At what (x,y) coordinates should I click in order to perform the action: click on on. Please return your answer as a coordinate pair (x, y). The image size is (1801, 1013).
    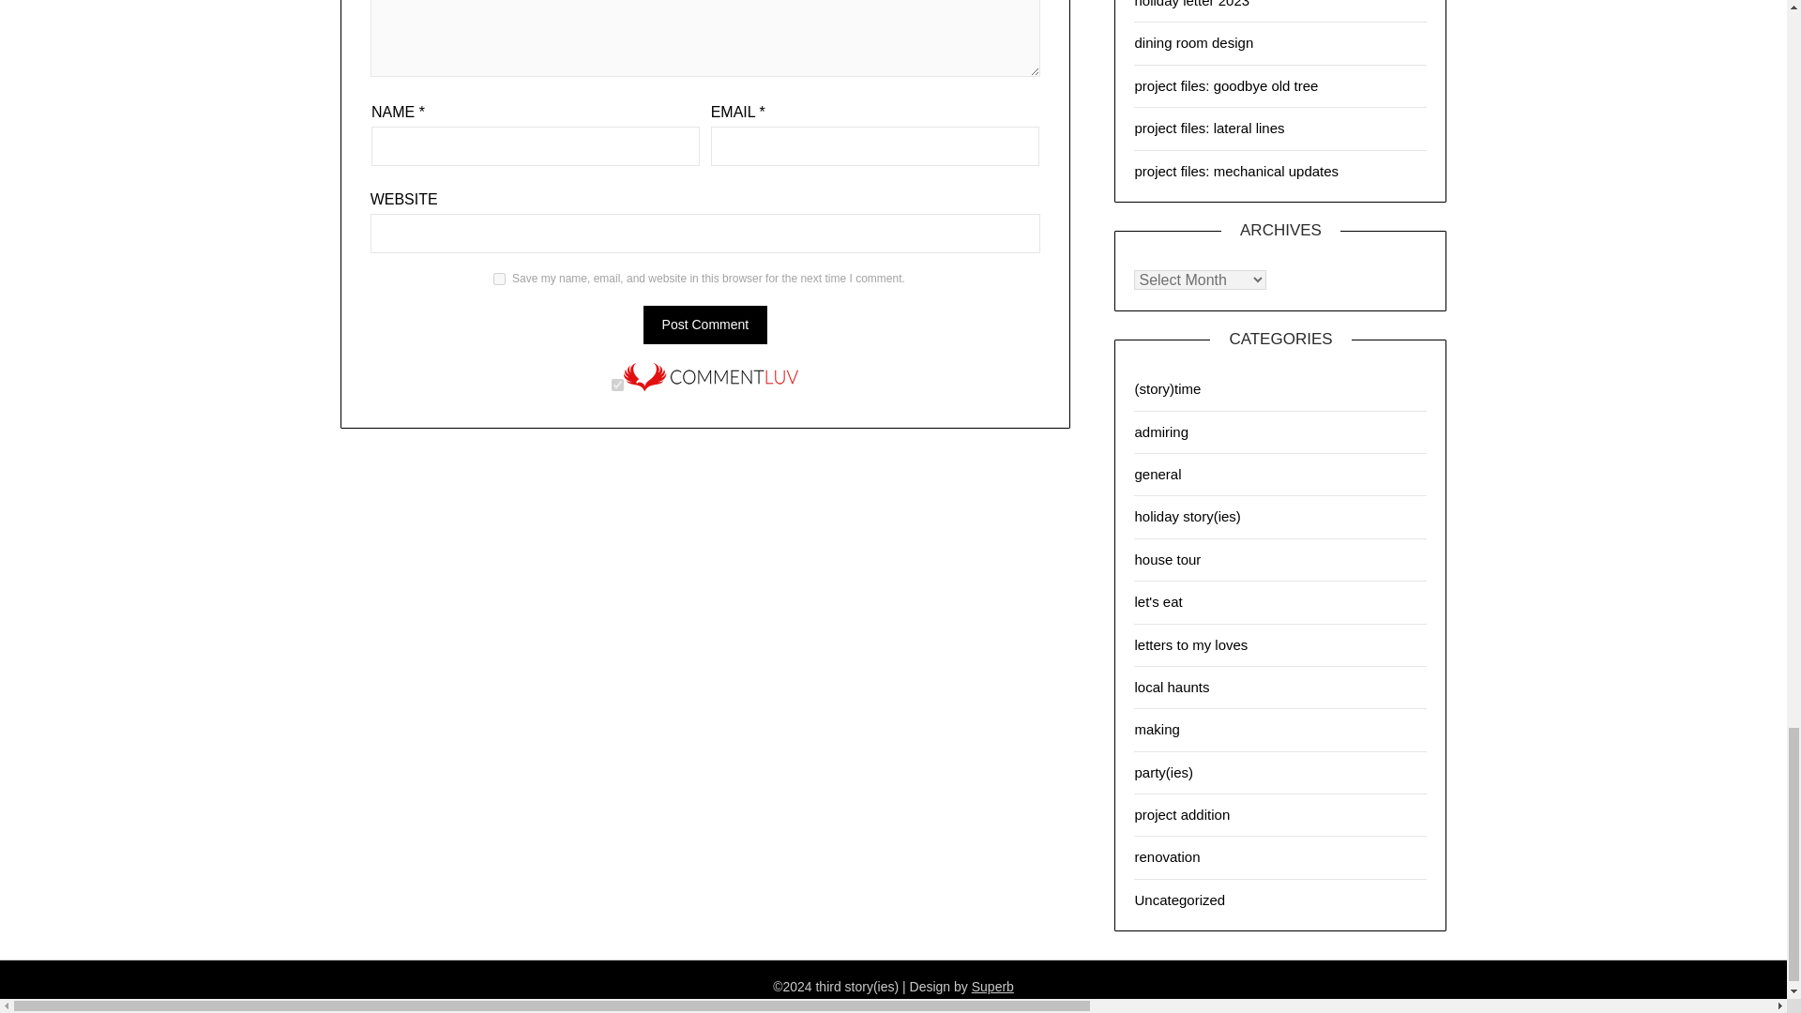
    Looking at the image, I should click on (617, 385).